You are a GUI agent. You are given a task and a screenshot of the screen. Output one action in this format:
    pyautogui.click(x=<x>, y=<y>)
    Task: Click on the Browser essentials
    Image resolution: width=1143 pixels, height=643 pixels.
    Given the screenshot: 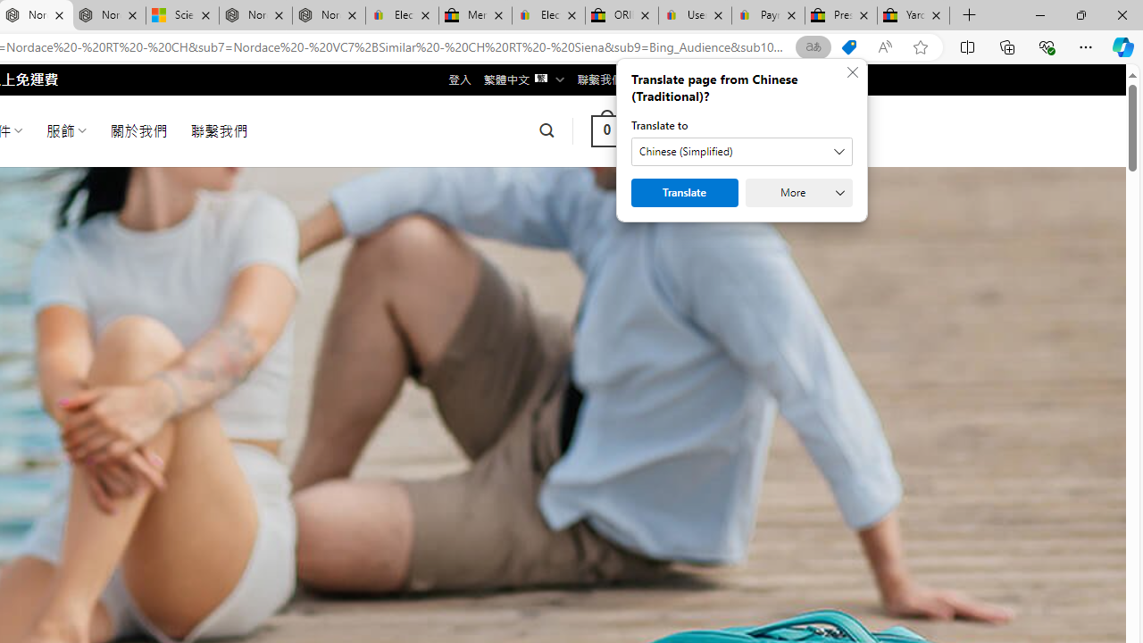 What is the action you would take?
    pyautogui.click(x=1047, y=46)
    